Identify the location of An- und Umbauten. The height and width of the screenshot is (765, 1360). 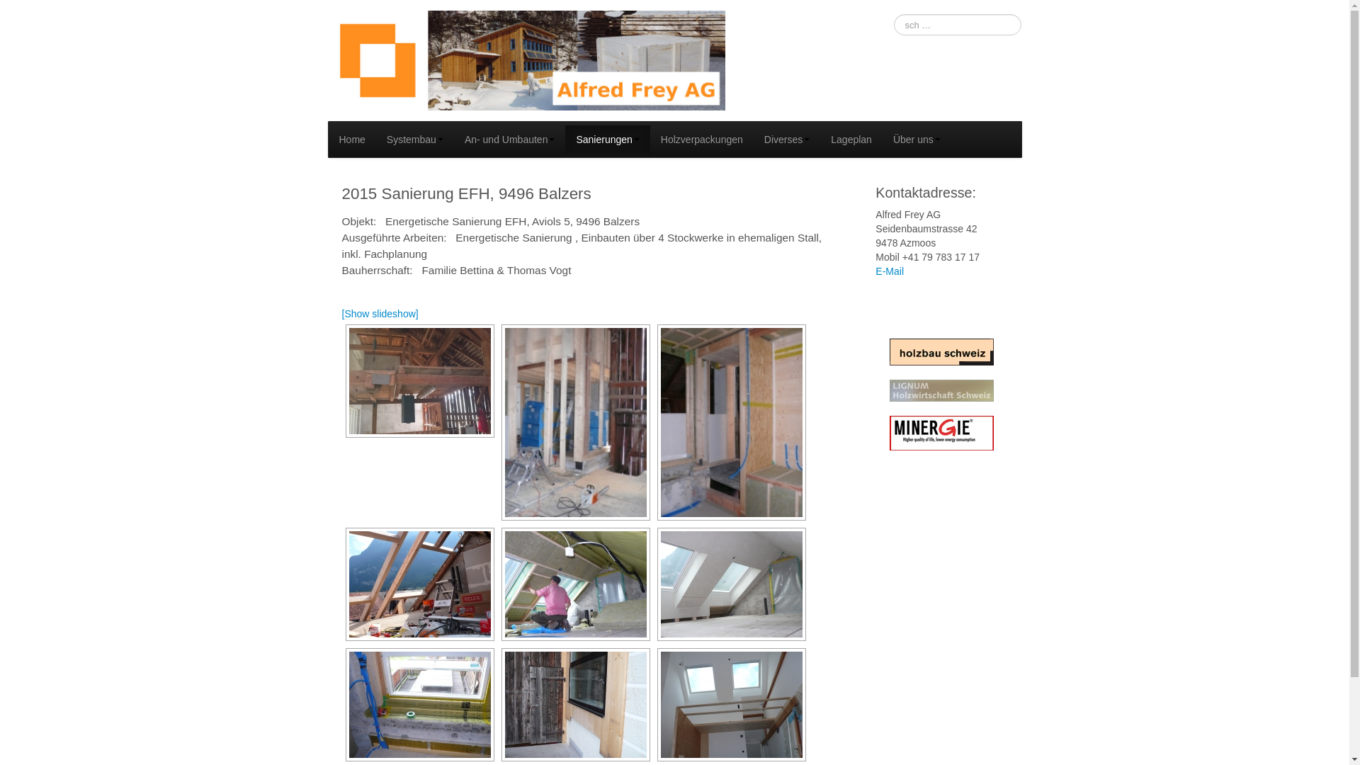
(510, 140).